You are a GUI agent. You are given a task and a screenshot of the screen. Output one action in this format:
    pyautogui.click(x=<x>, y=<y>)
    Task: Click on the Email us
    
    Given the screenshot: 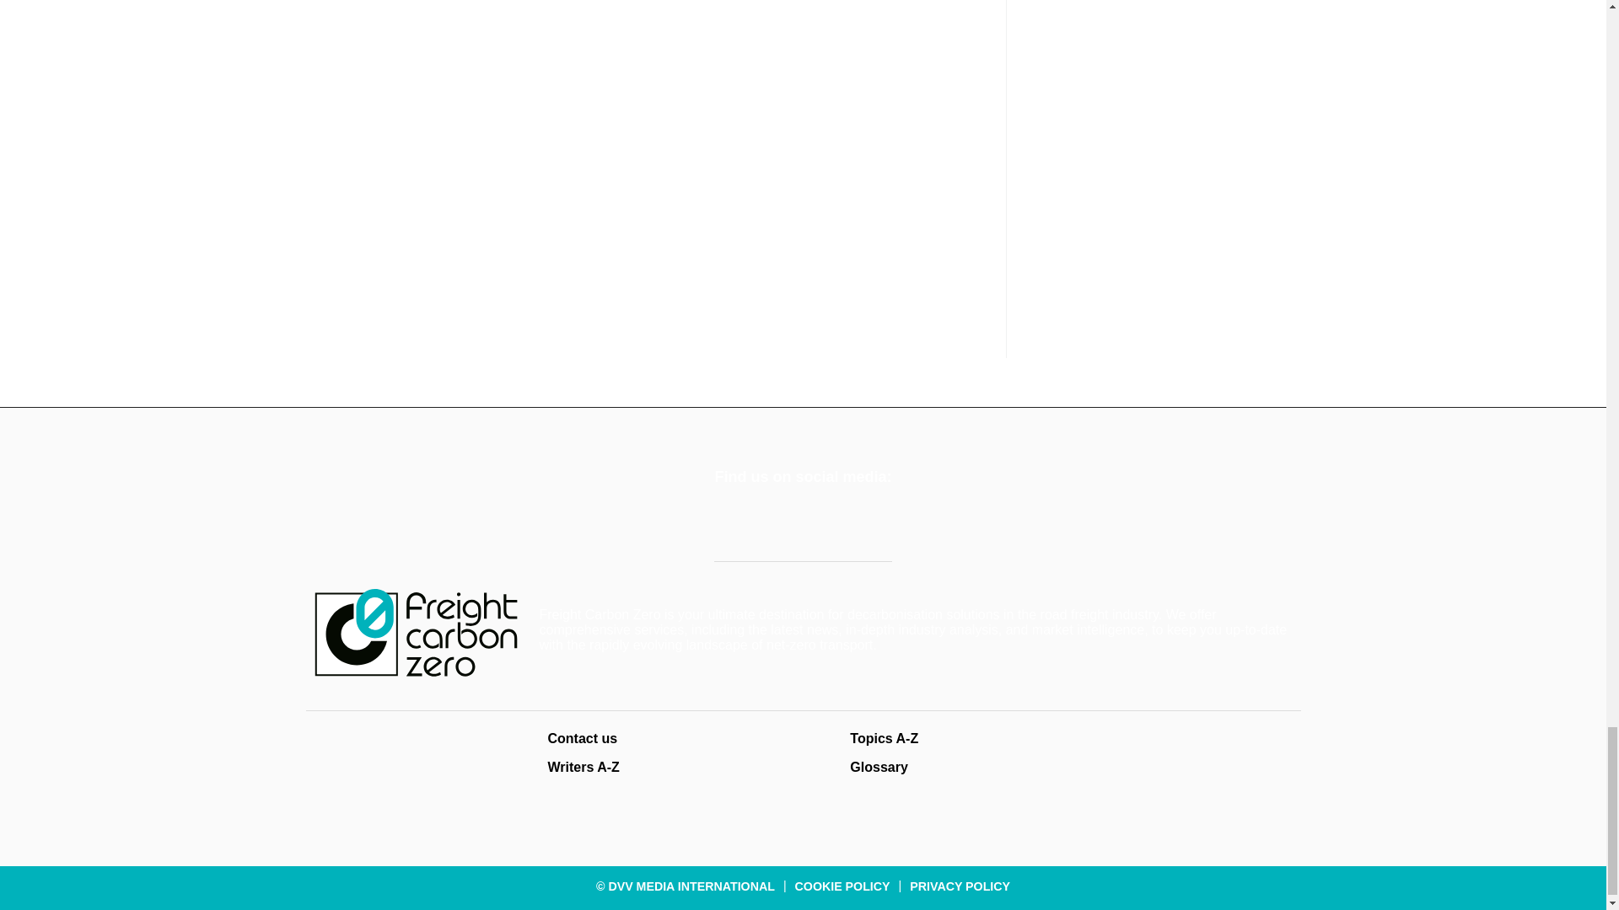 What is the action you would take?
    pyautogui.click(x=820, y=521)
    